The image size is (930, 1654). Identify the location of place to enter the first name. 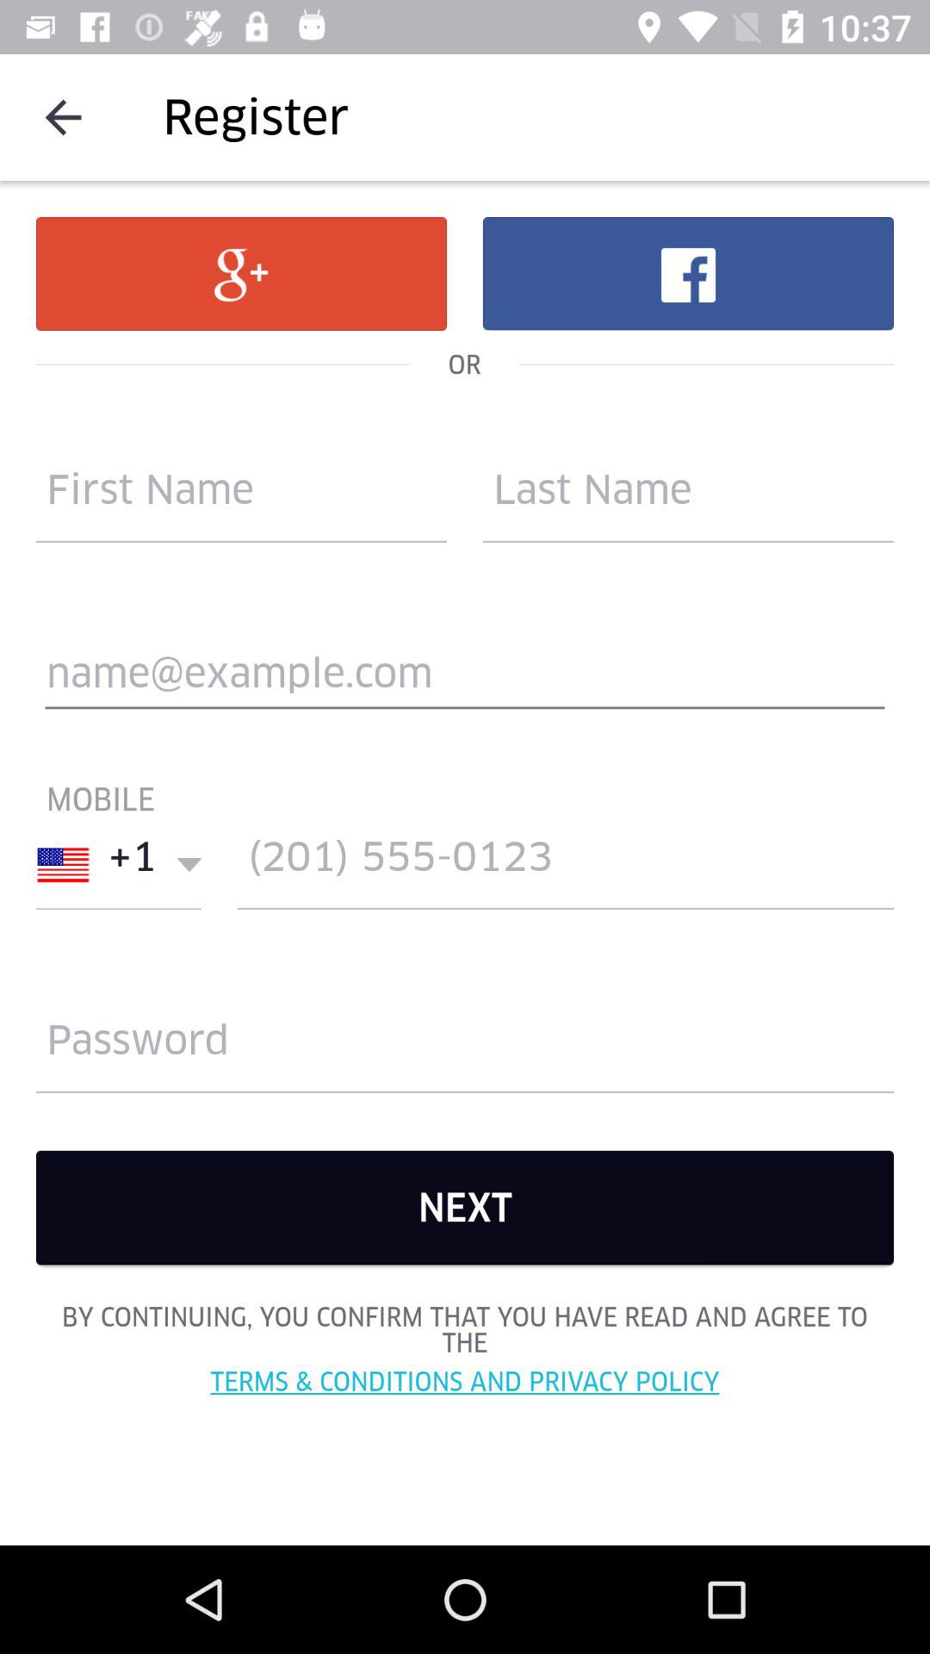
(241, 498).